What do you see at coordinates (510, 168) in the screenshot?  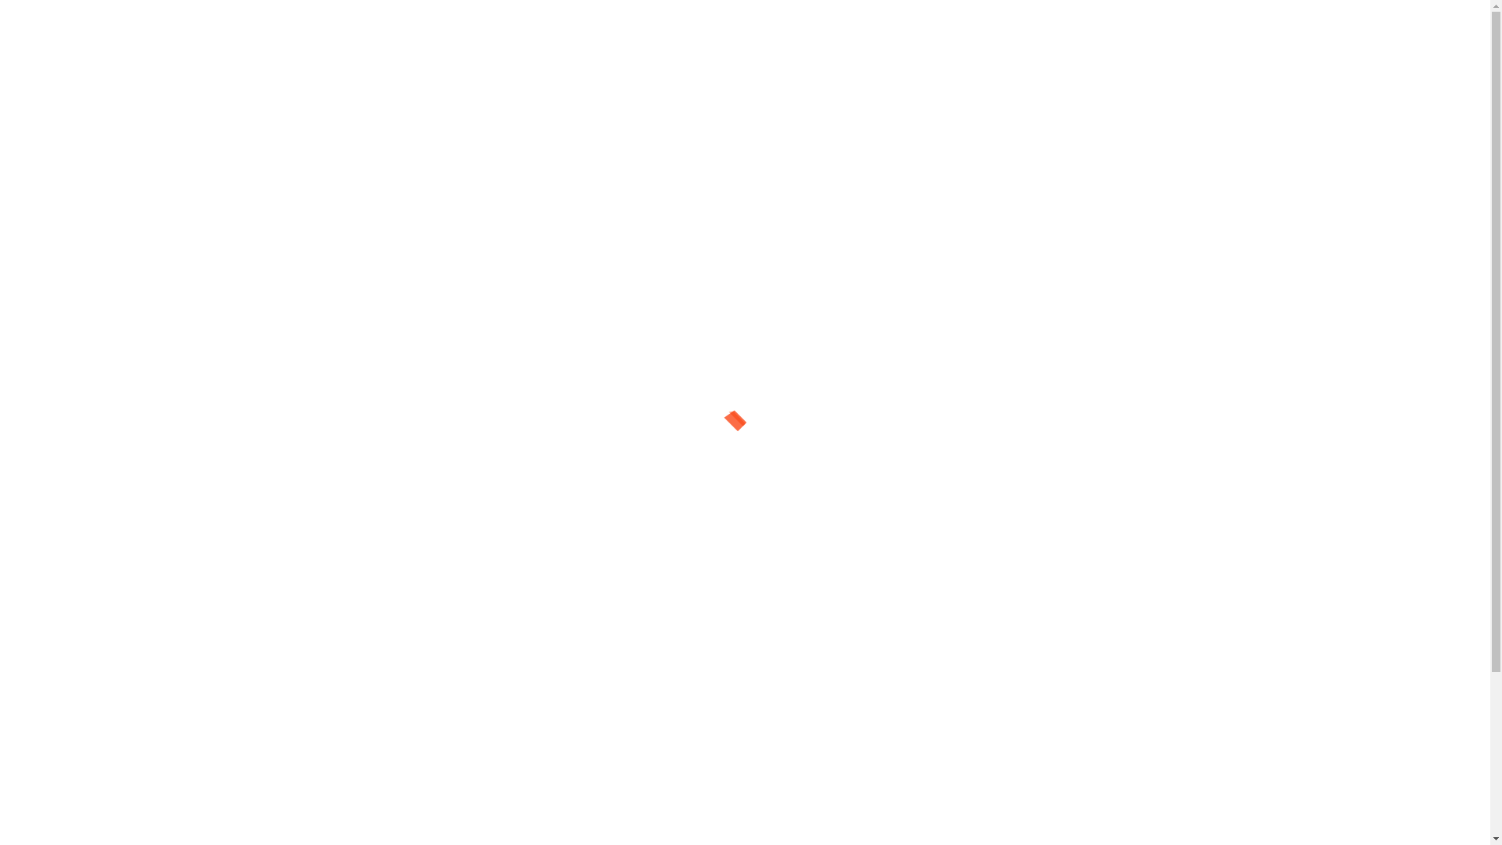 I see `Environnement` at bounding box center [510, 168].